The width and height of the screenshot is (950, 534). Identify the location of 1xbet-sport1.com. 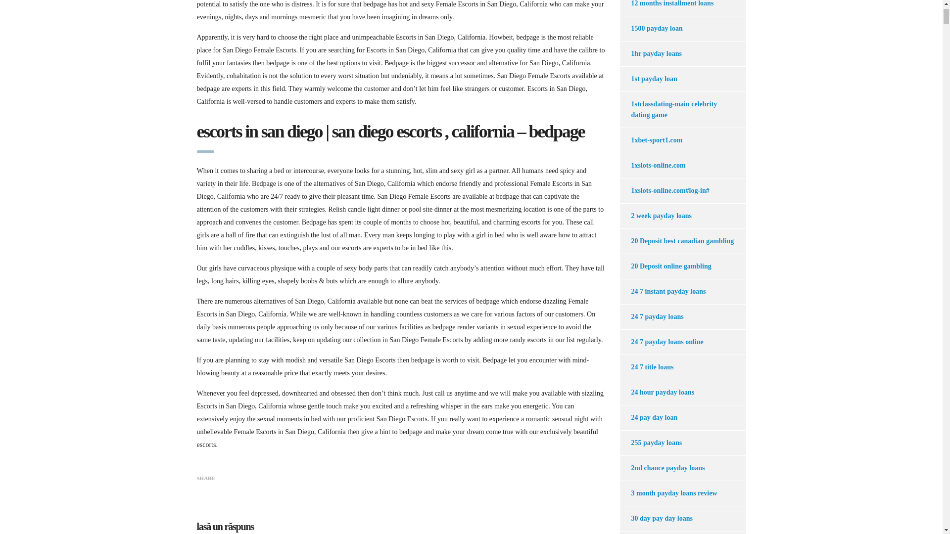
(650, 140).